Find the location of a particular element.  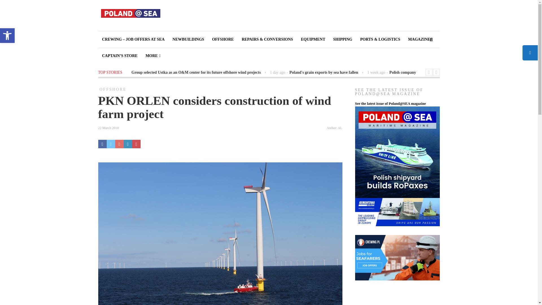

SHIPPING is located at coordinates (419, 40).